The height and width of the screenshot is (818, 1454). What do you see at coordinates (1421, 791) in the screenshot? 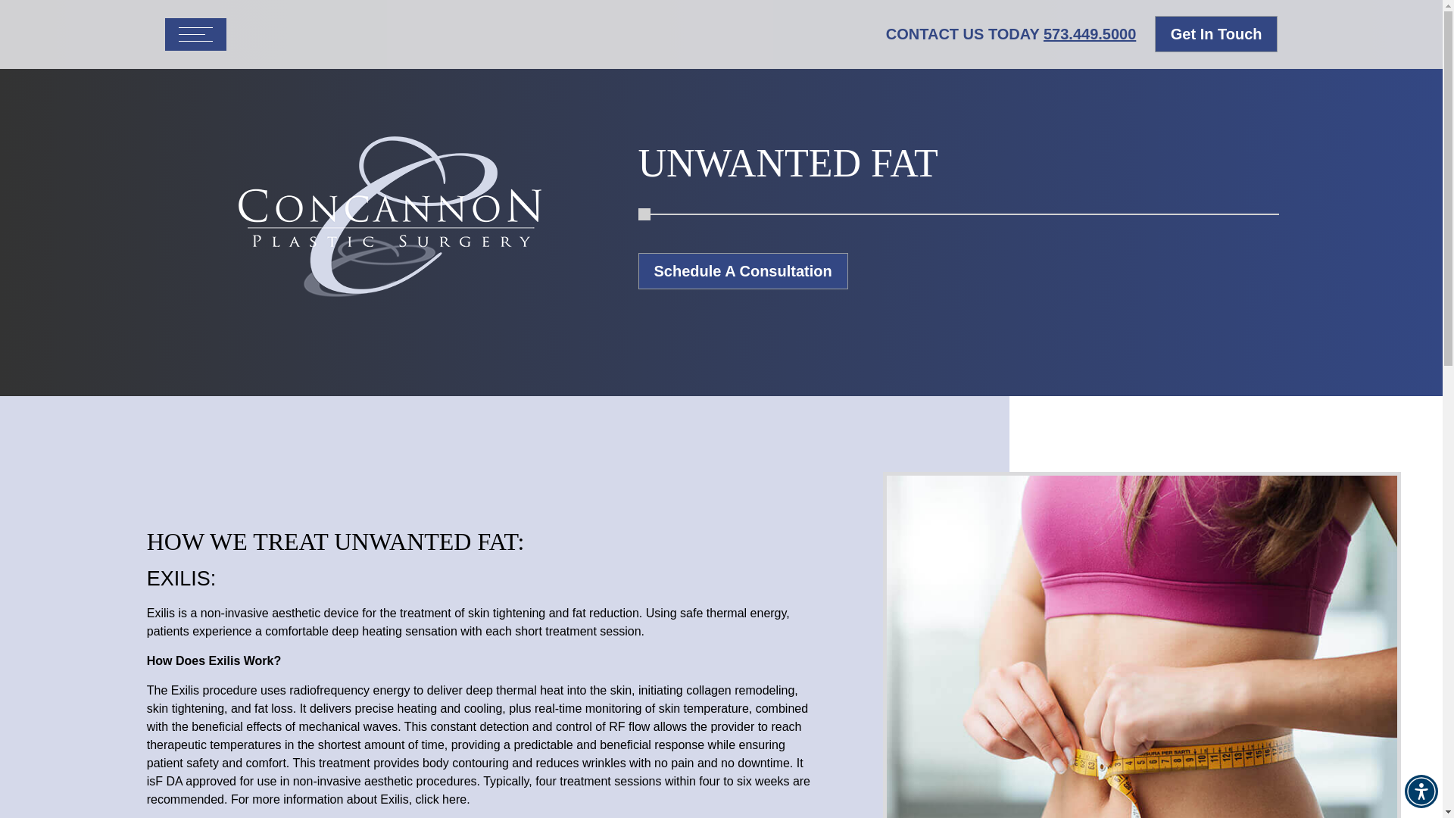
I see `Accessibility Menu` at bounding box center [1421, 791].